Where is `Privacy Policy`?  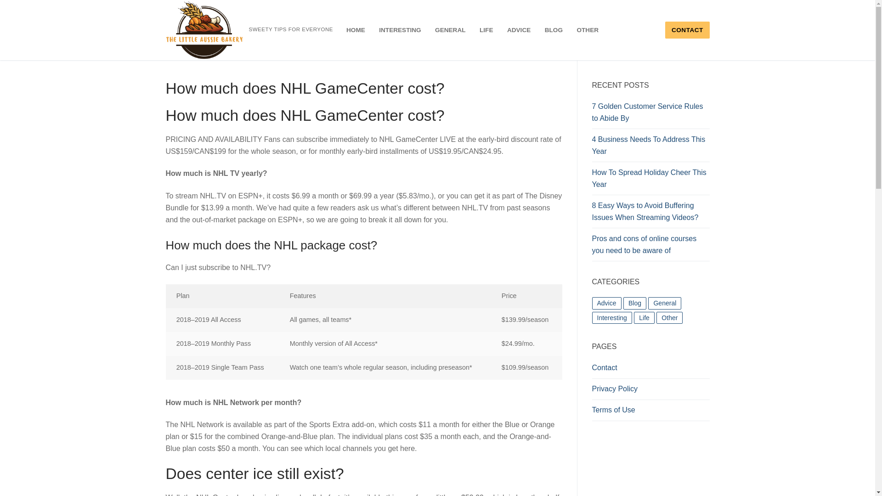 Privacy Policy is located at coordinates (650, 391).